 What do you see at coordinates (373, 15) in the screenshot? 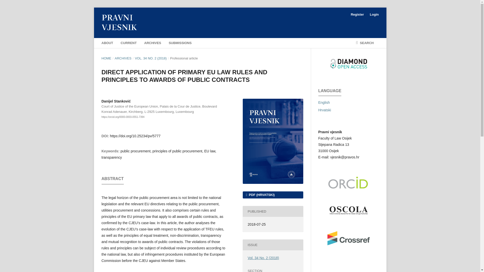
I see `Login` at bounding box center [373, 15].